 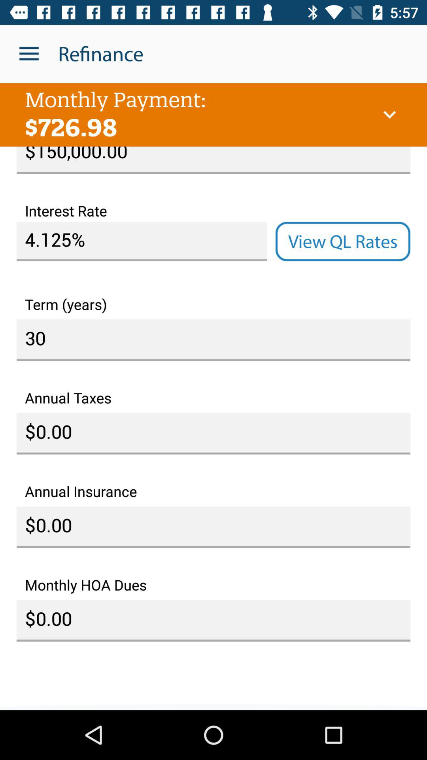 What do you see at coordinates (389, 115) in the screenshot?
I see `turn on the item above $150,000.00 icon` at bounding box center [389, 115].